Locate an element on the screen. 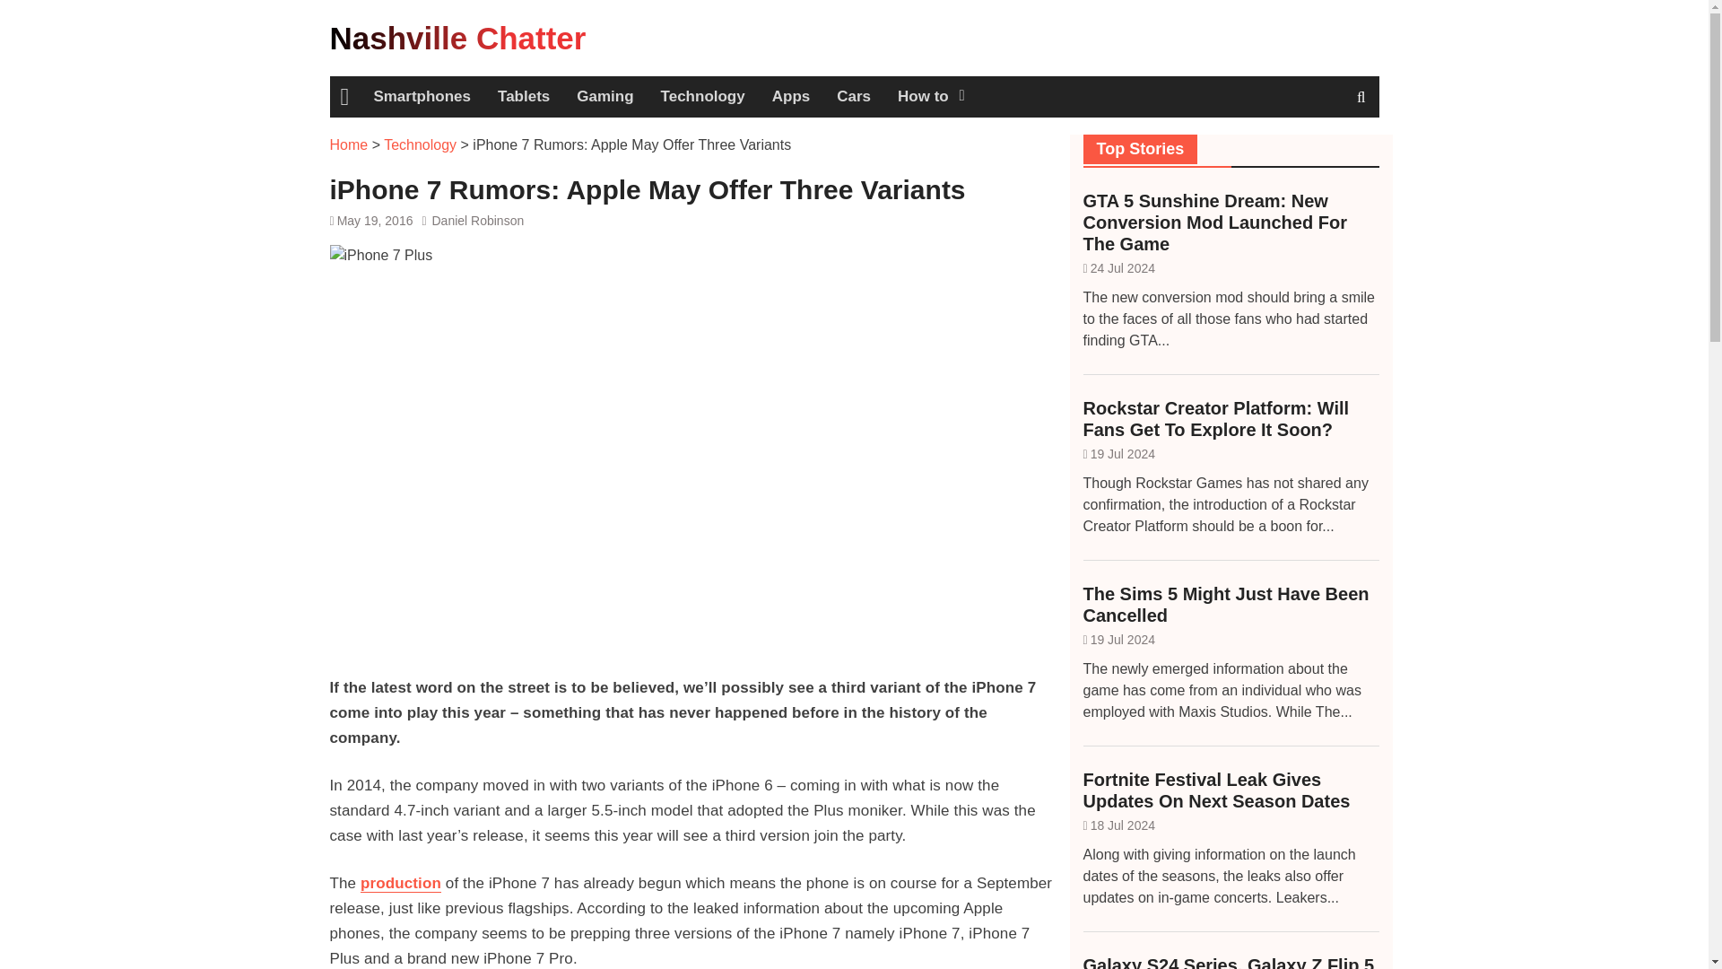  Tablets is located at coordinates (523, 97).